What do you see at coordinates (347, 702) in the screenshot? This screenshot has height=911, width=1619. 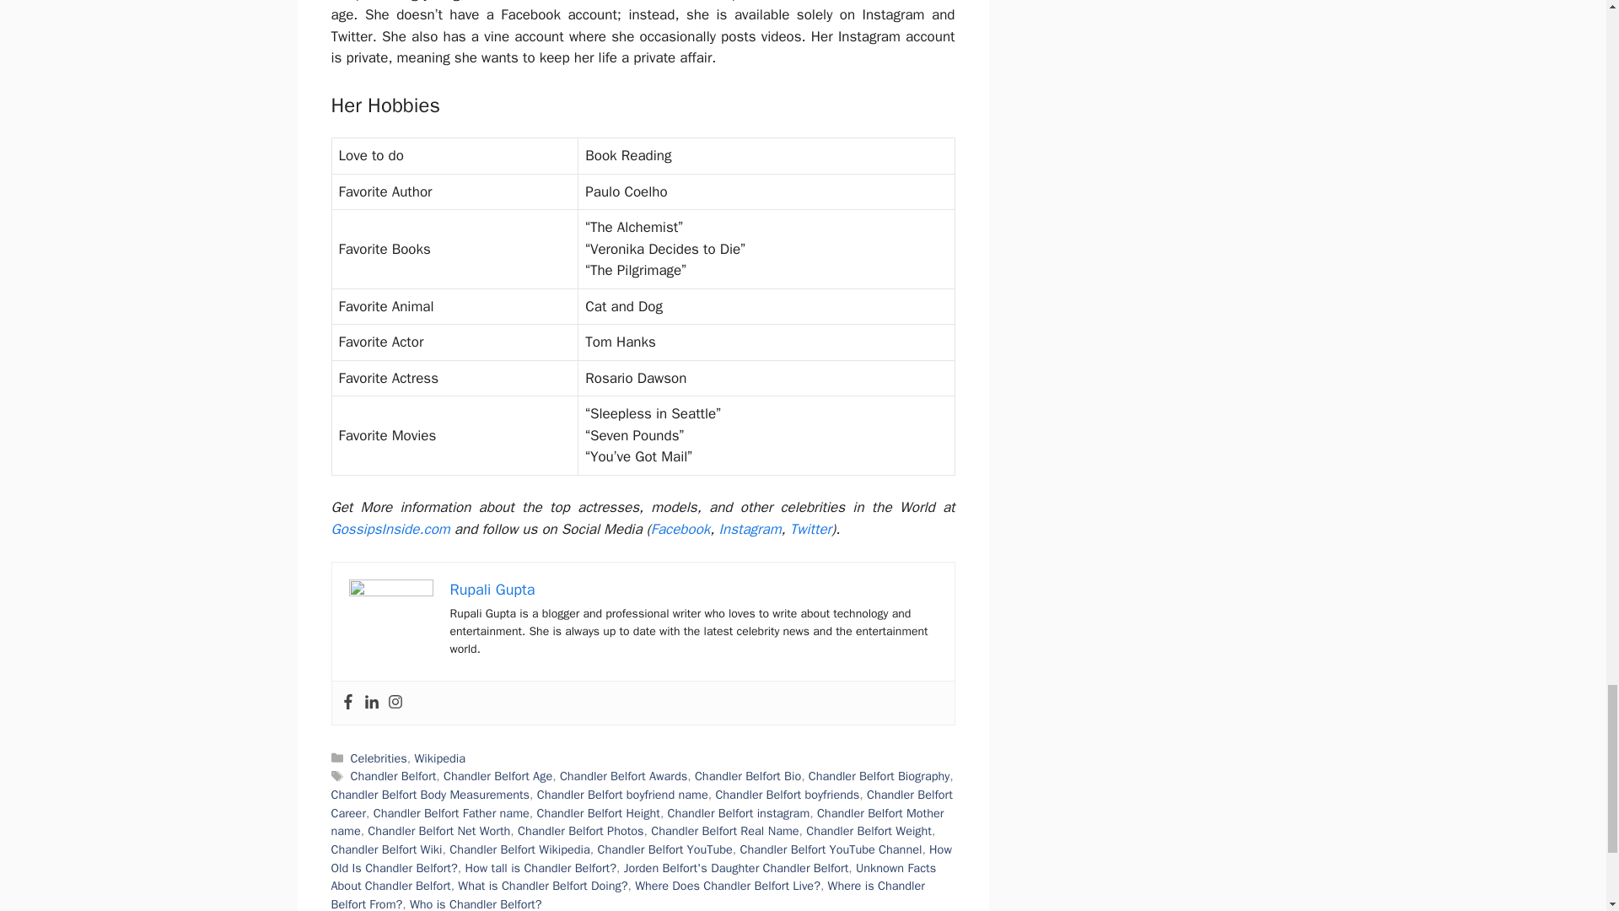 I see `Facebook` at bounding box center [347, 702].